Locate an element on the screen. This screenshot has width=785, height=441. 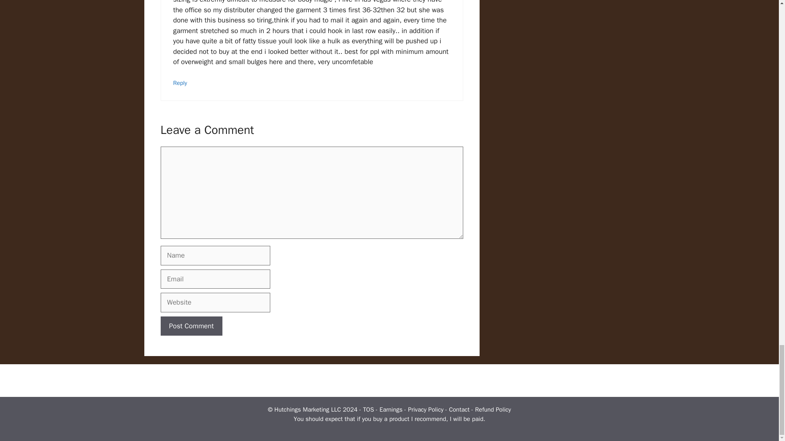
Reply is located at coordinates (180, 82).